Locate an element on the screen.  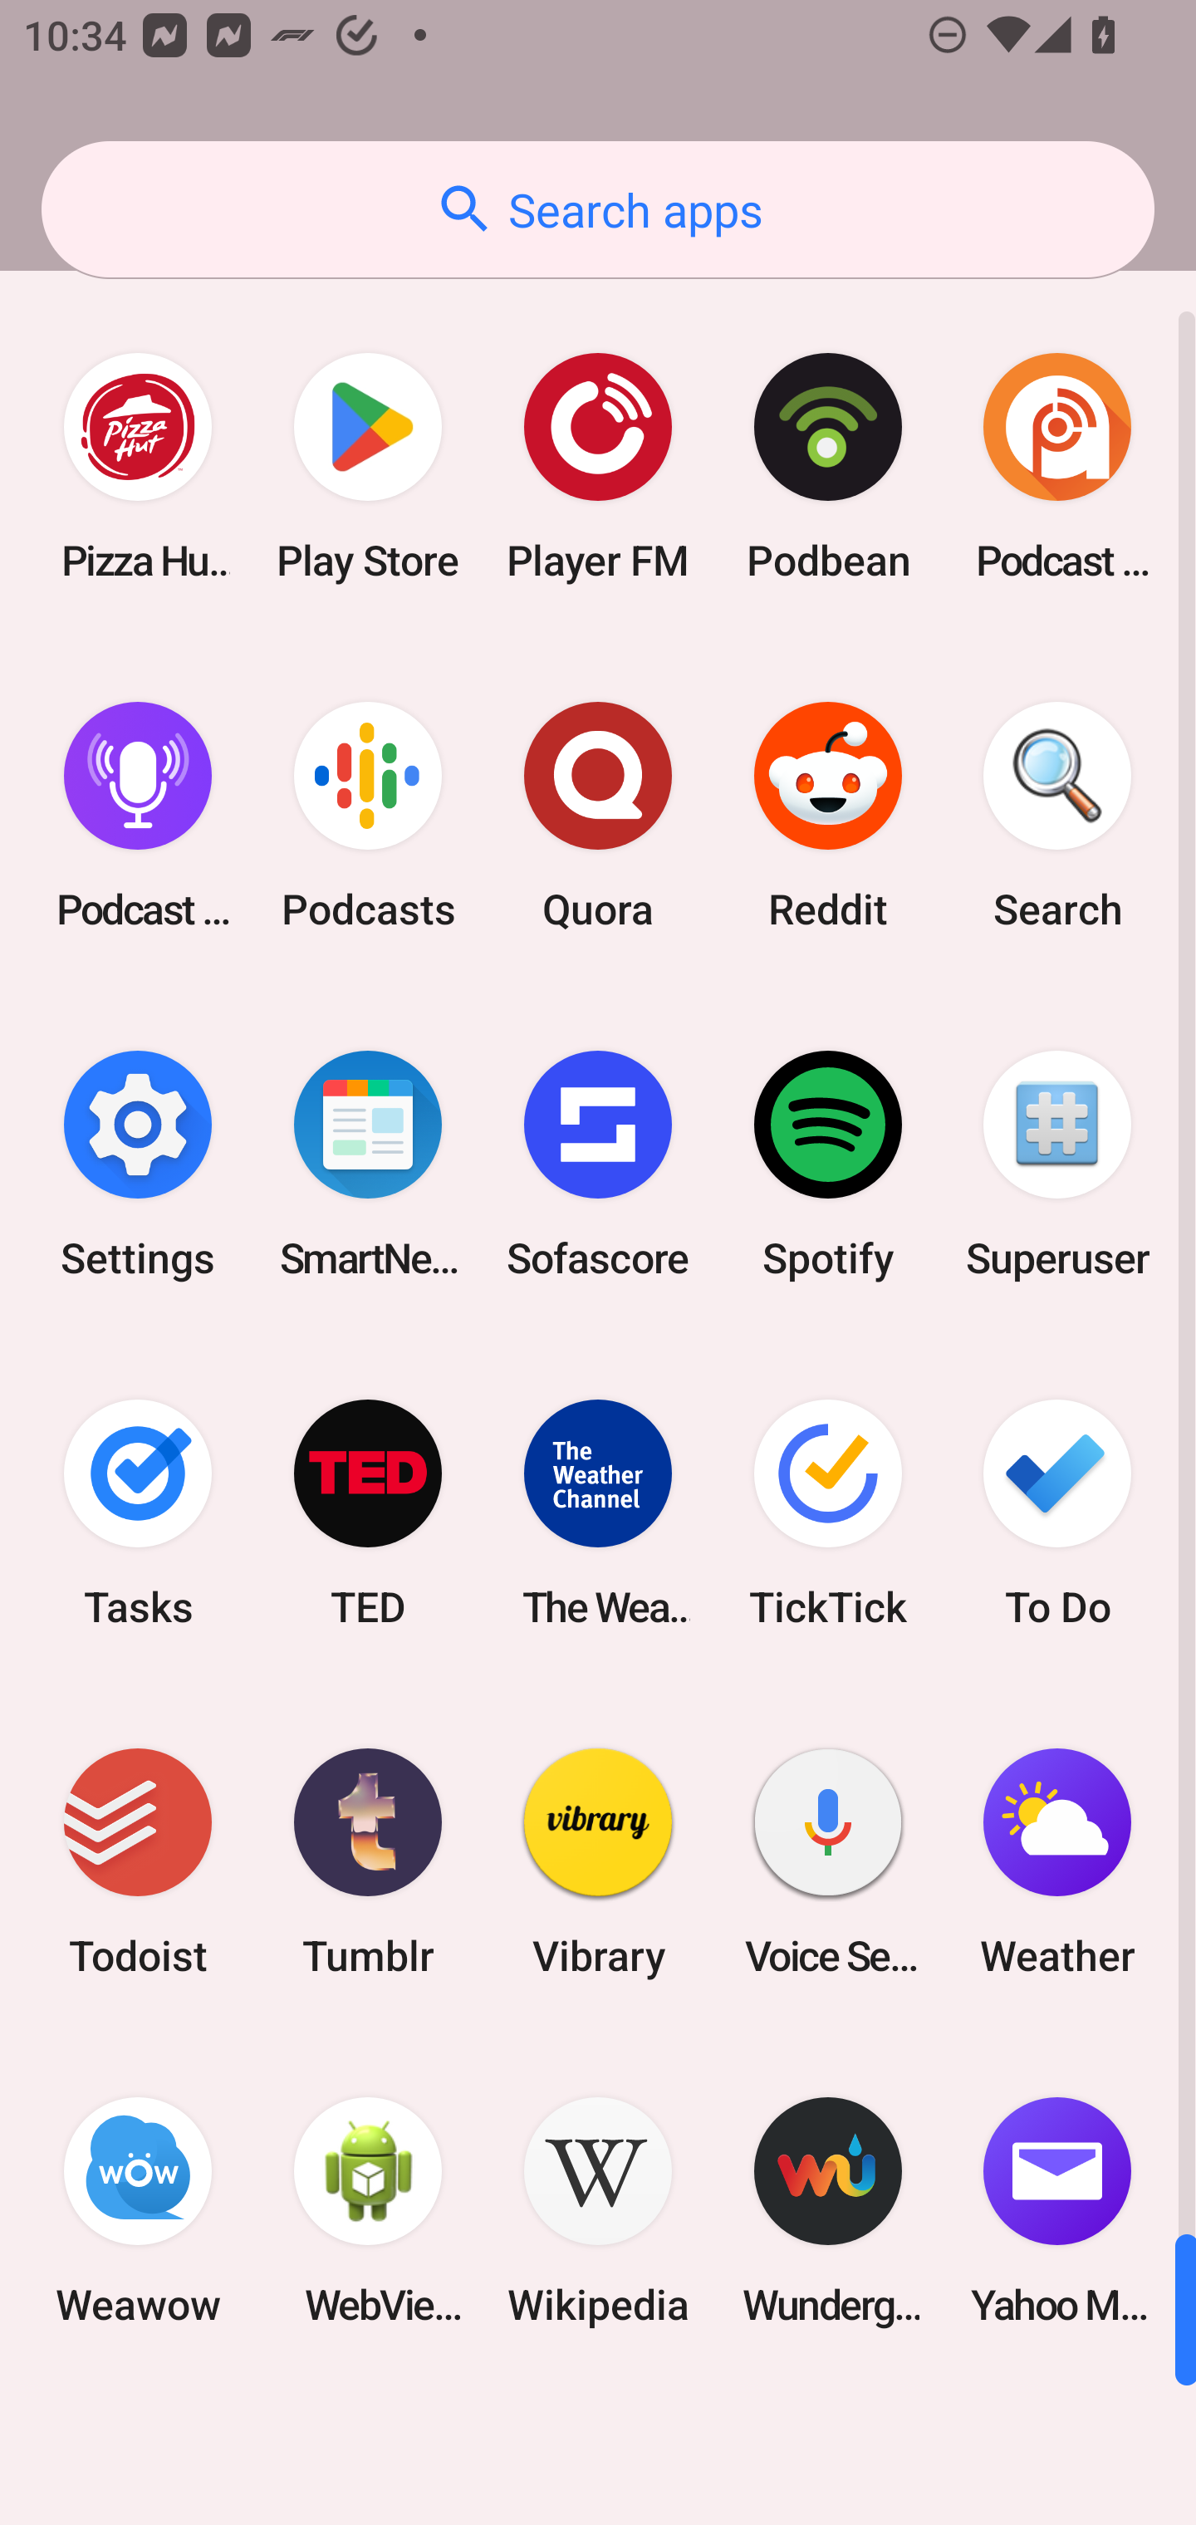
Wikipedia is located at coordinates (598, 2211).